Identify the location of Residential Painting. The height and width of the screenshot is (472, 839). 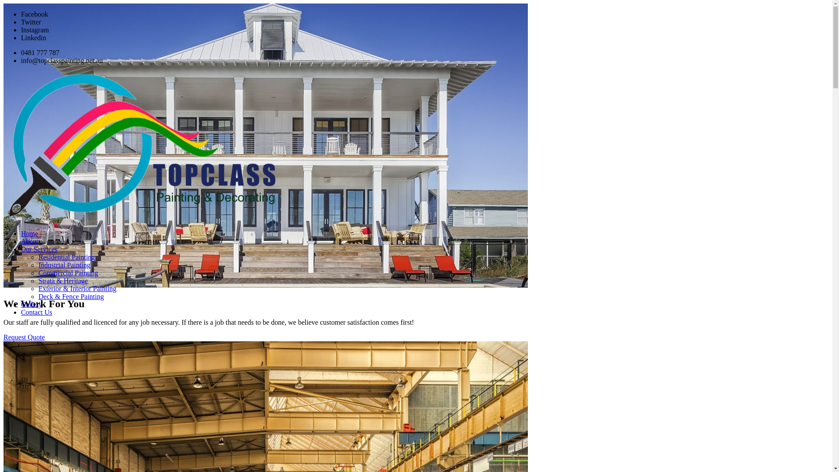
(66, 257).